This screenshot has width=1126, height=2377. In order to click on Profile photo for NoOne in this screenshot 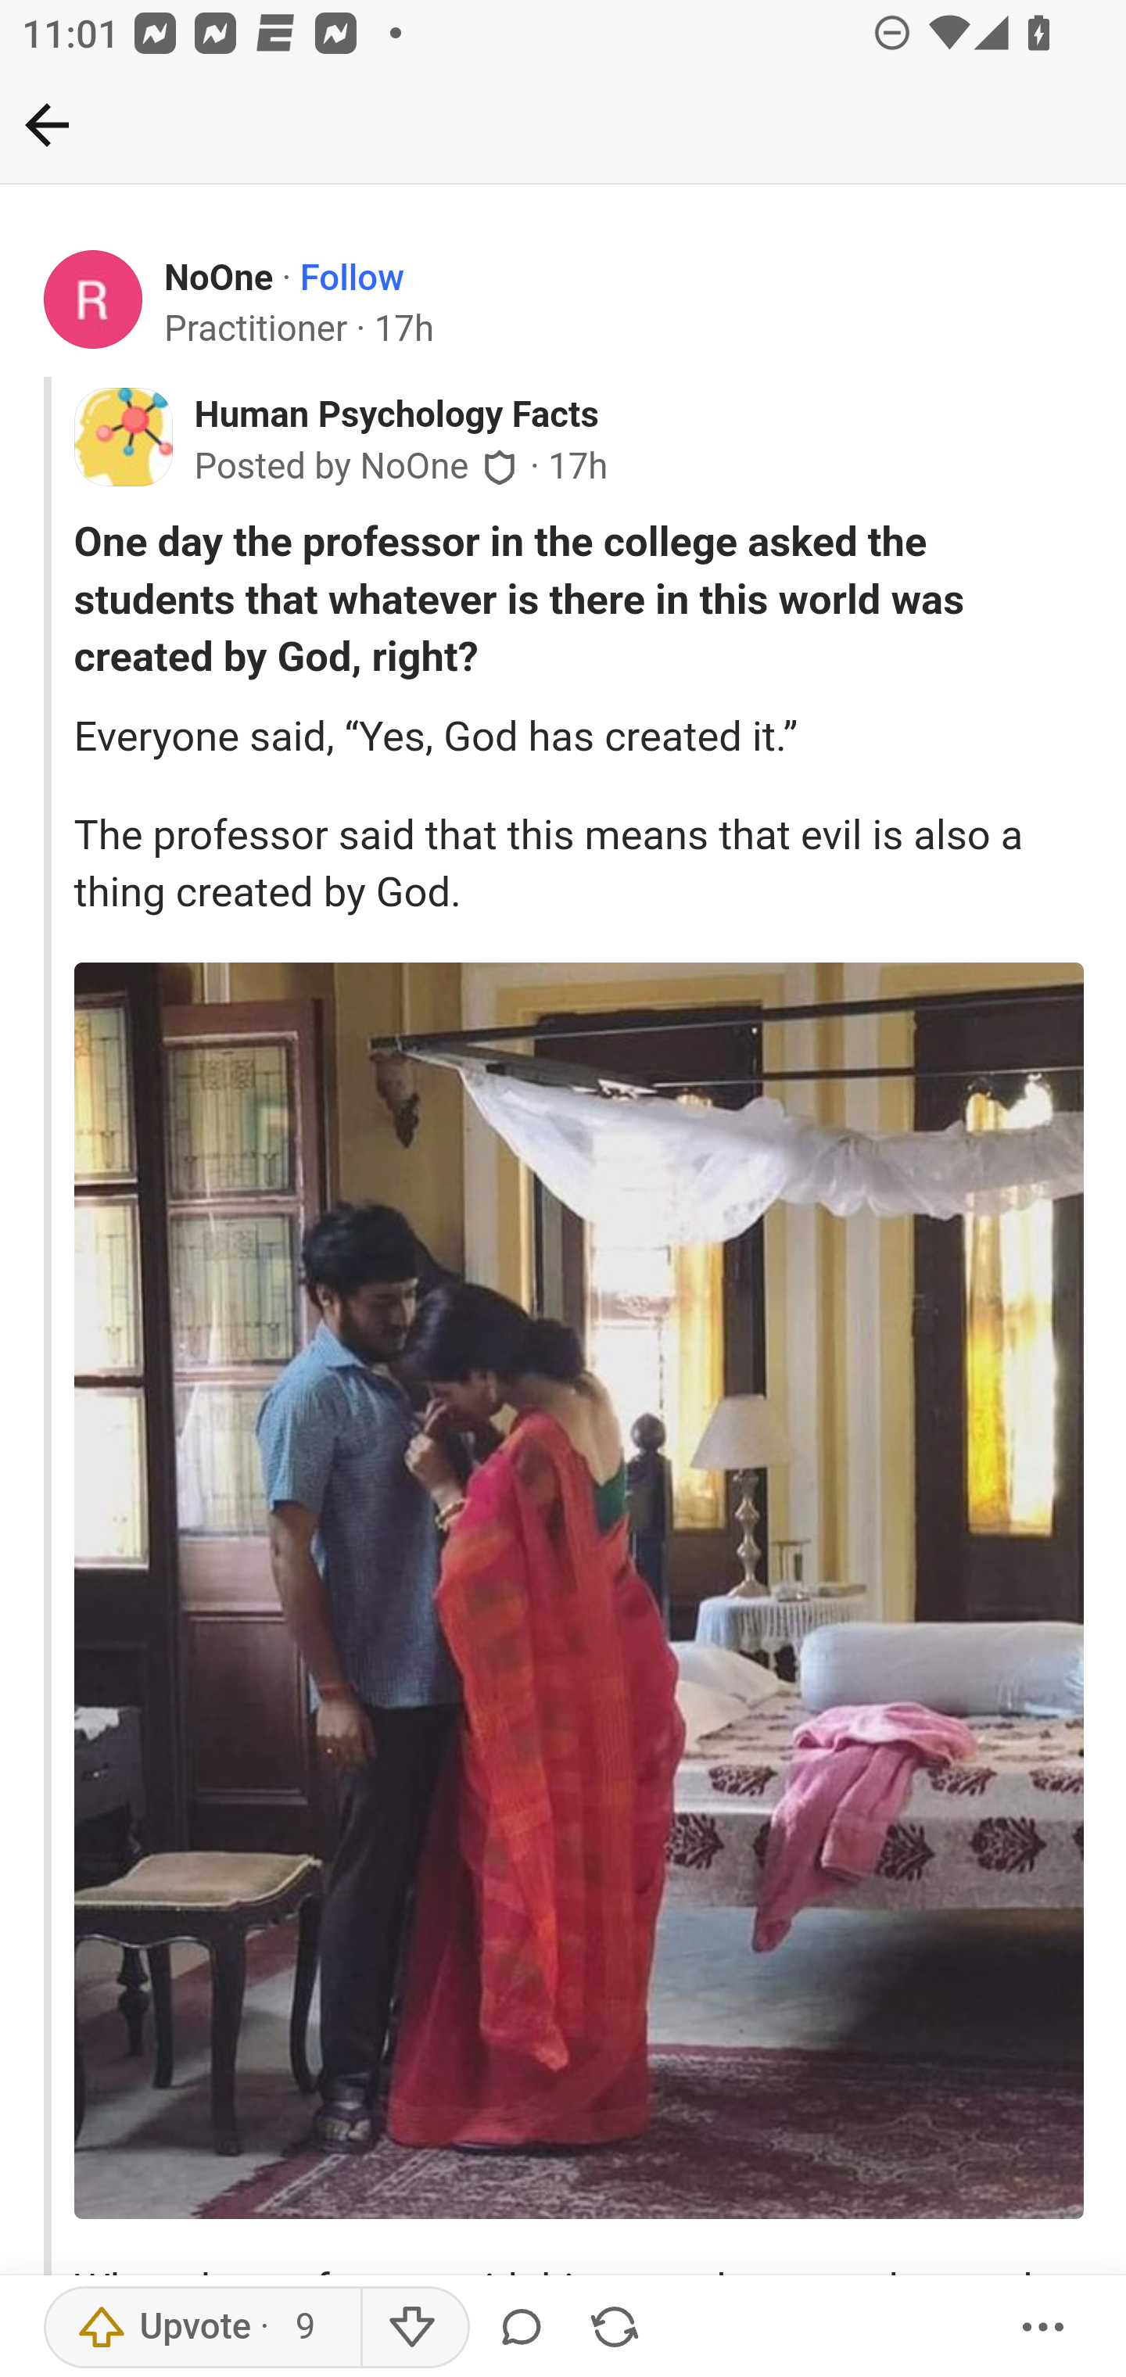, I will do `click(94, 300)`.